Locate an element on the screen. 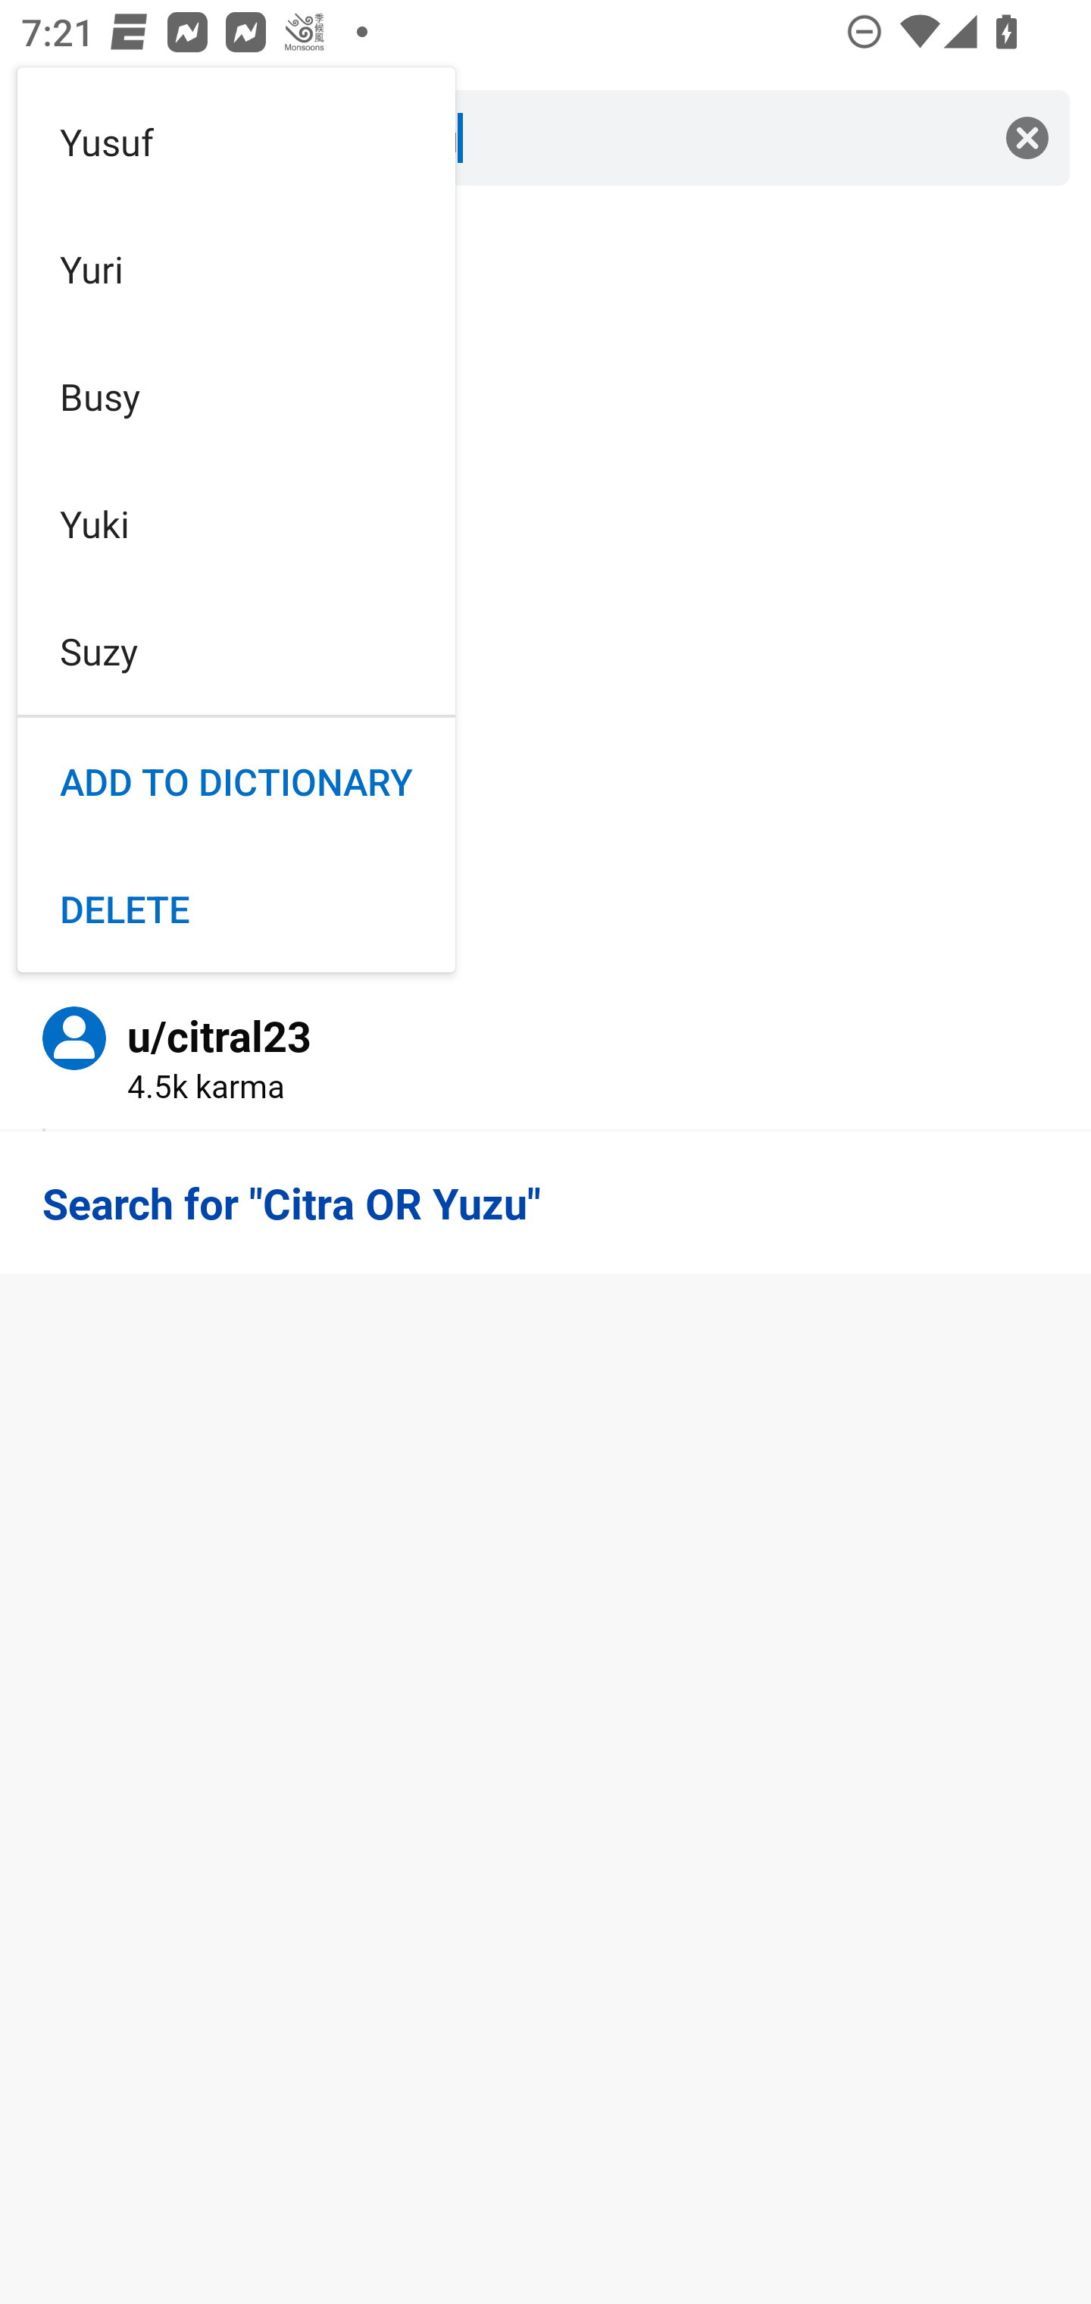 This screenshot has height=2304, width=1091. DELETE is located at coordinates (236, 908).